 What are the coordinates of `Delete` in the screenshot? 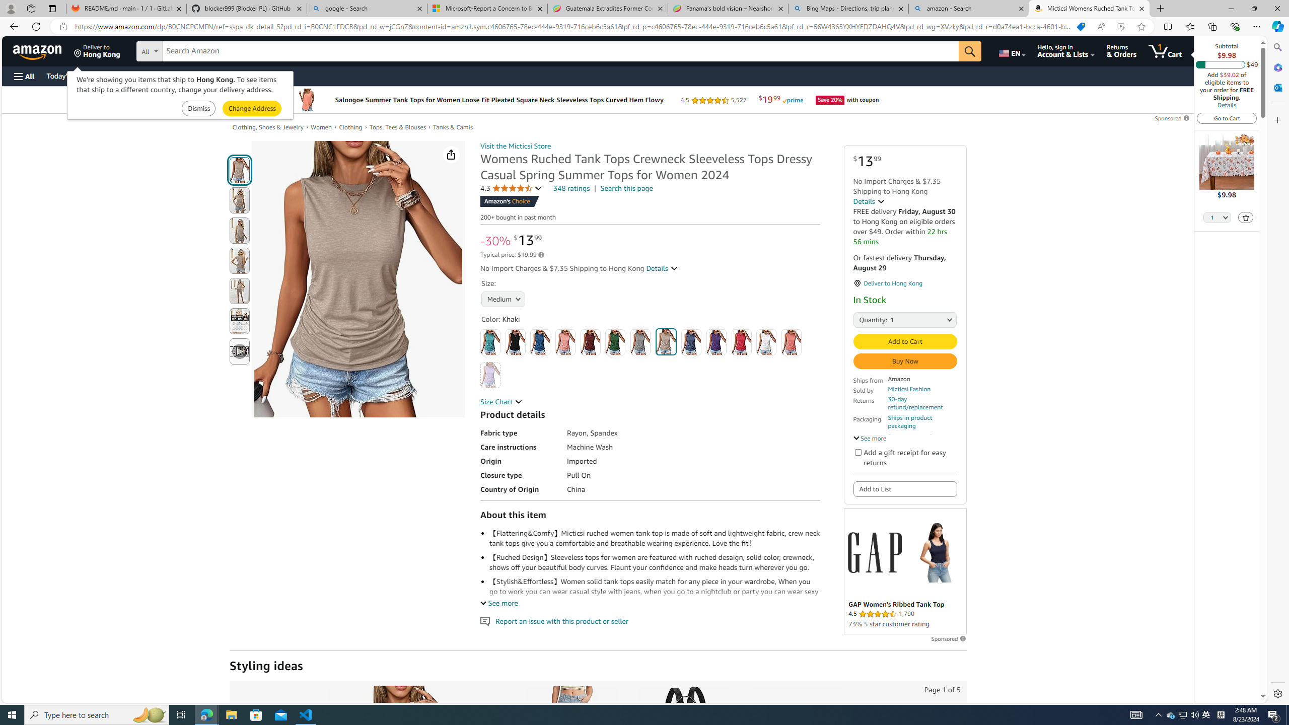 It's located at (1246, 217).